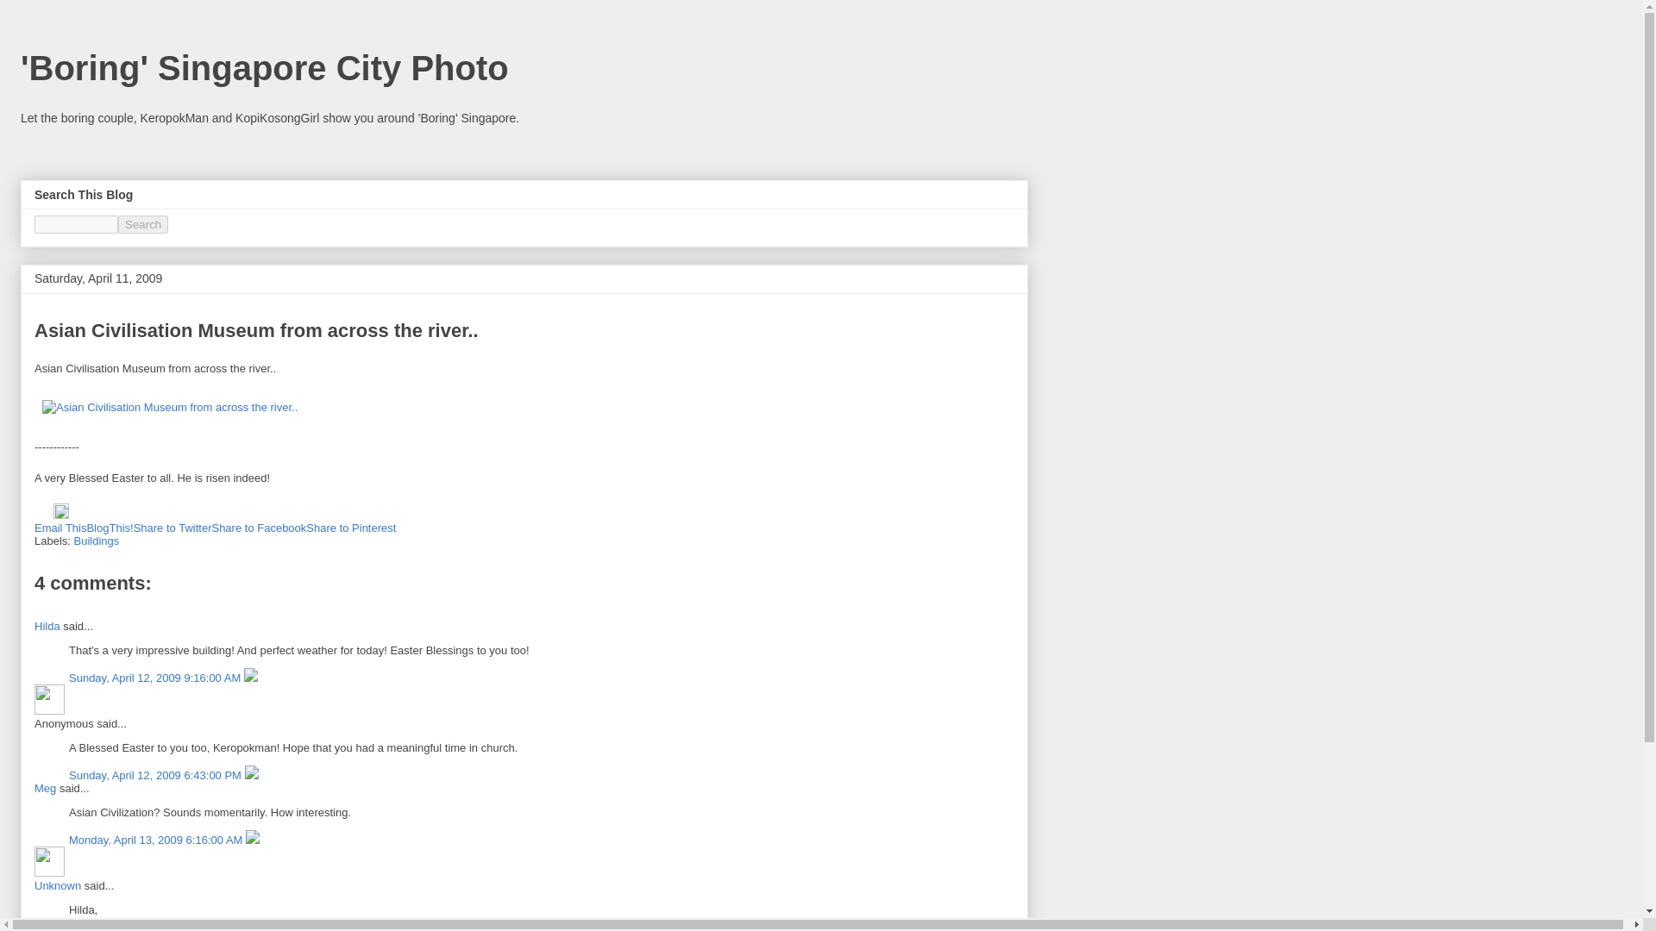 Image resolution: width=1656 pixels, height=931 pixels. Describe the element at coordinates (172, 528) in the screenshot. I see `Share to Twitter` at that location.